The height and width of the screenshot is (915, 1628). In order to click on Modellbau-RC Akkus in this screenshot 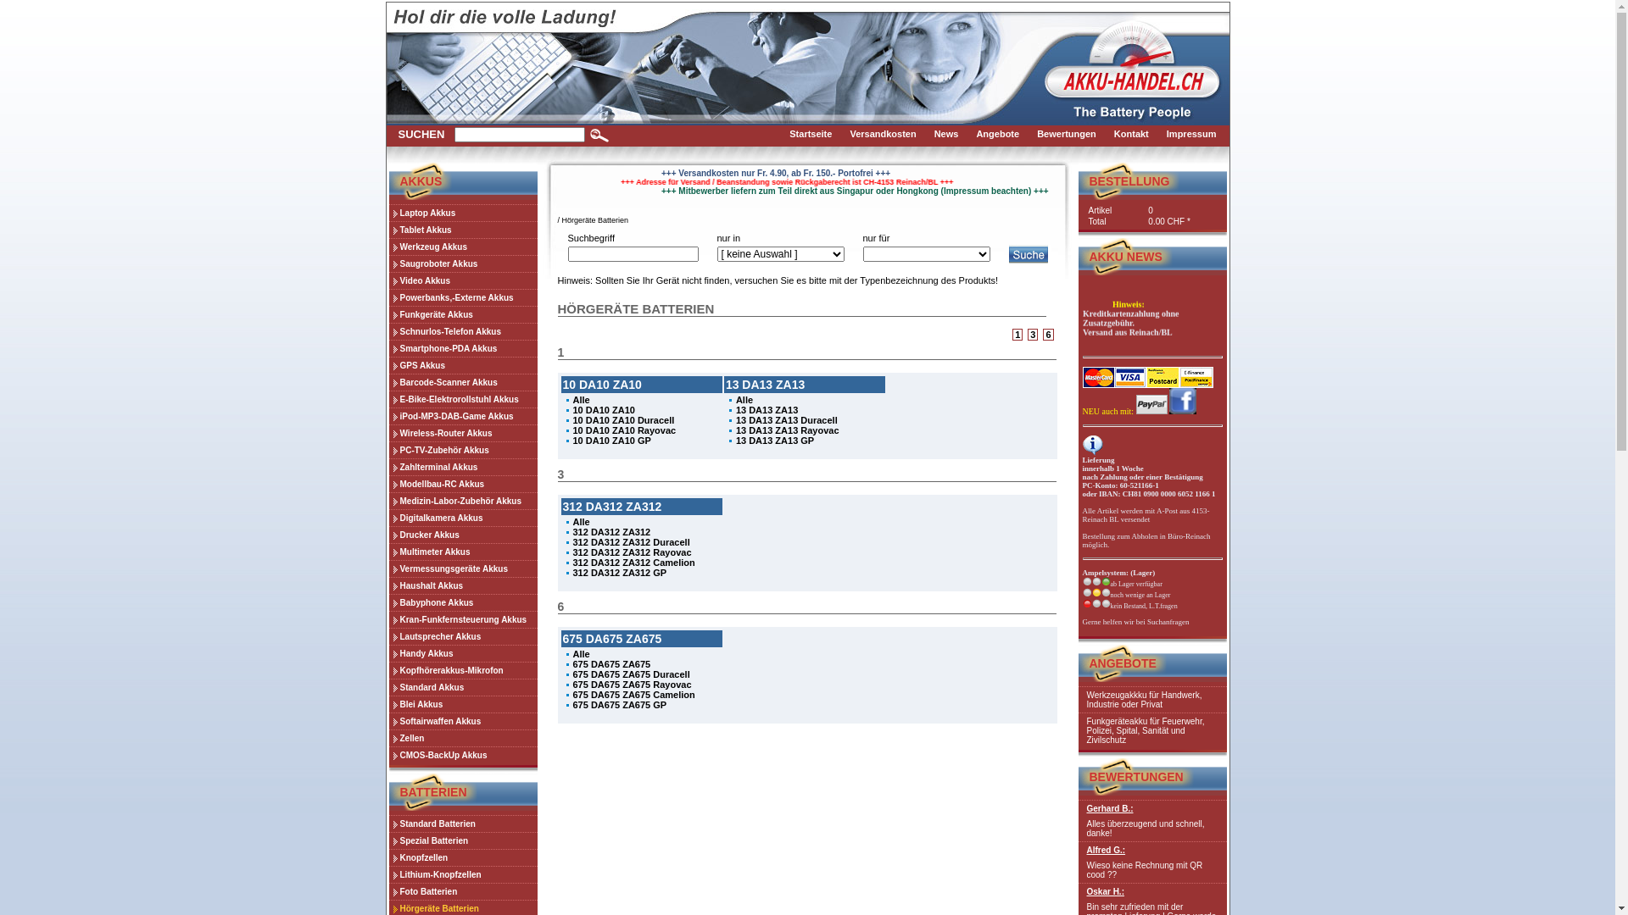, I will do `click(463, 484)`.